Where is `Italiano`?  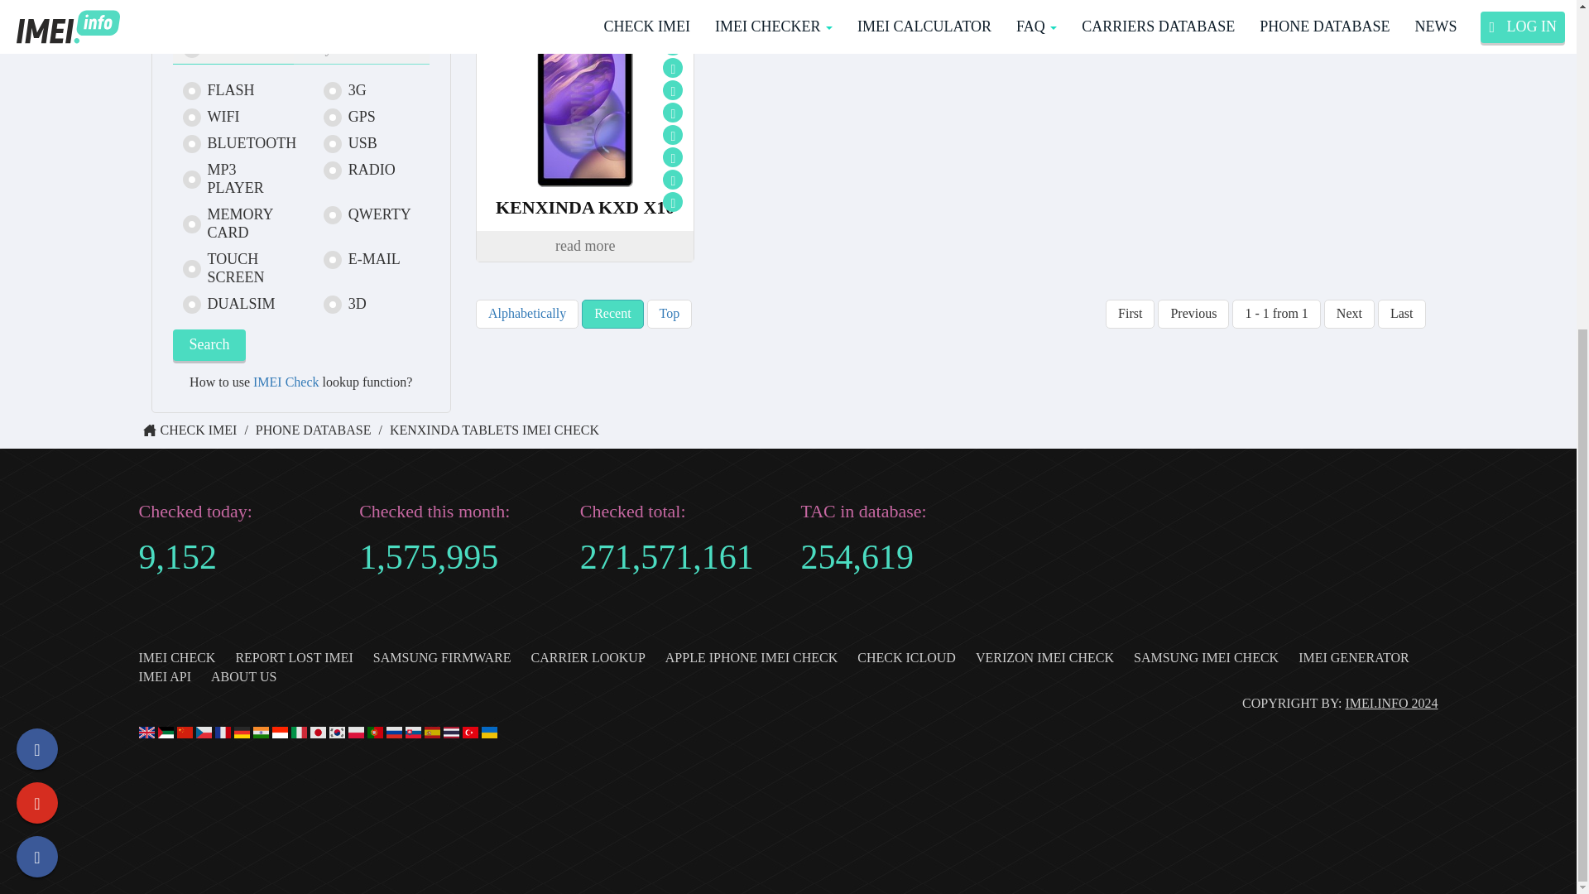 Italiano is located at coordinates (298, 733).